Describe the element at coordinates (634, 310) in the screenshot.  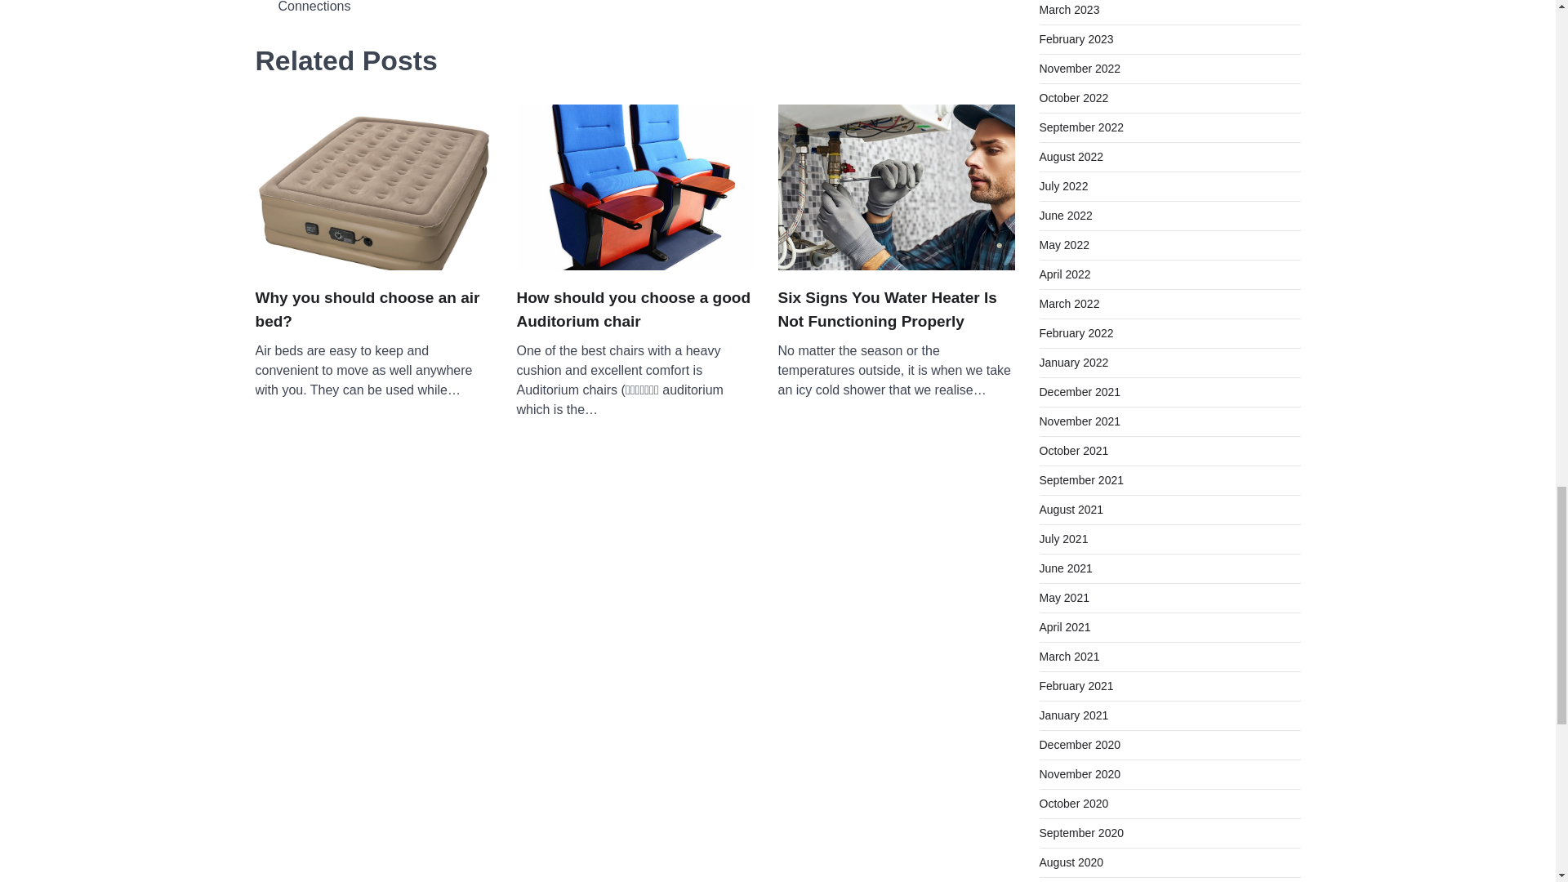
I see `How should you choose a good Auditorium chair` at that location.